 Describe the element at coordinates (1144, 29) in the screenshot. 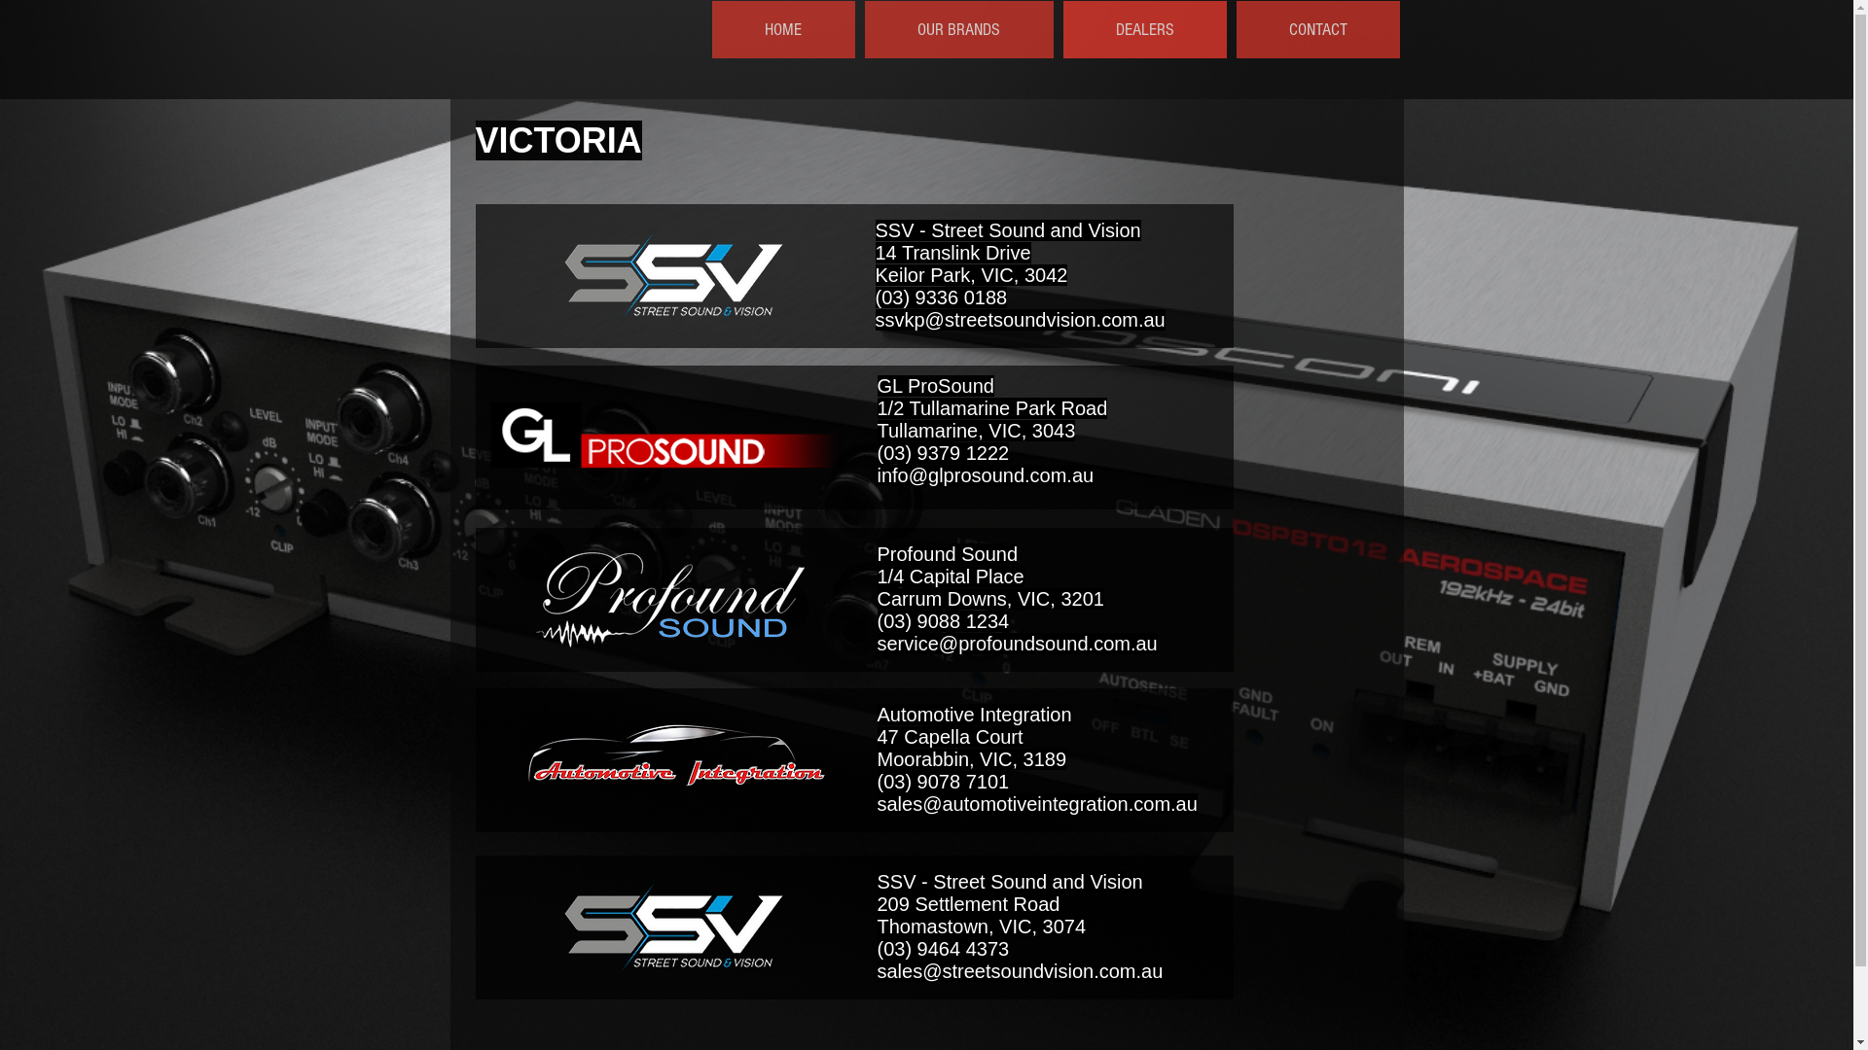

I see `DEALERS` at that location.